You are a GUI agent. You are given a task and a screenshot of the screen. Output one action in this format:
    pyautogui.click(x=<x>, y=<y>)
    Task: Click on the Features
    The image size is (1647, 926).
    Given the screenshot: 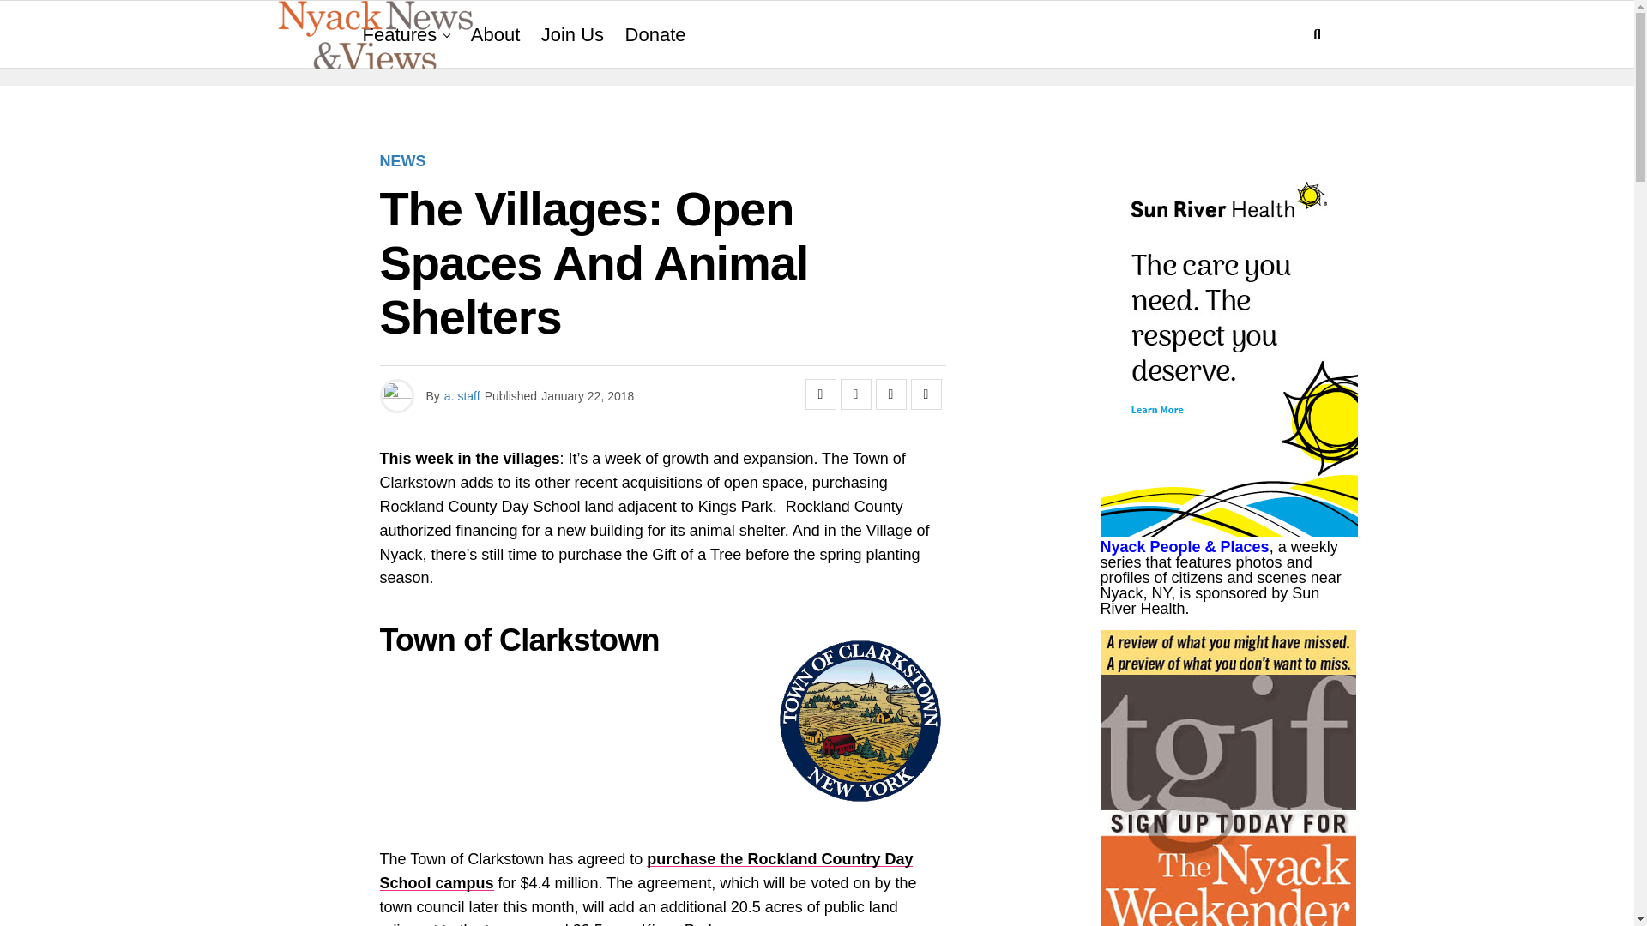 What is the action you would take?
    pyautogui.click(x=399, y=35)
    